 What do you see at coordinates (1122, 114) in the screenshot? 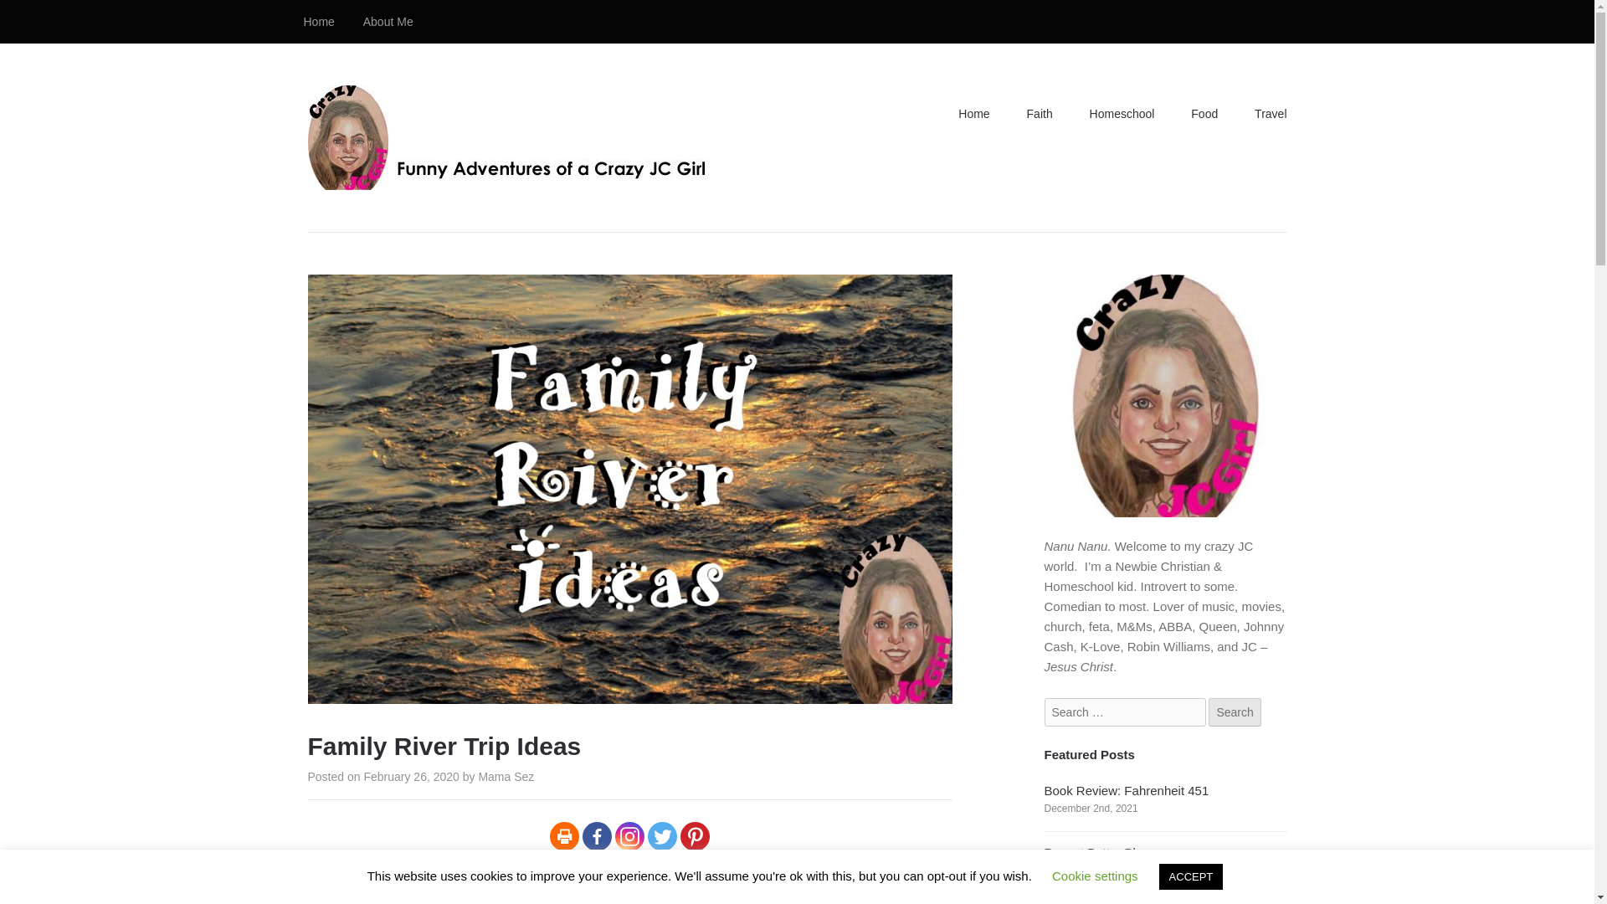
I see `Homeschool` at bounding box center [1122, 114].